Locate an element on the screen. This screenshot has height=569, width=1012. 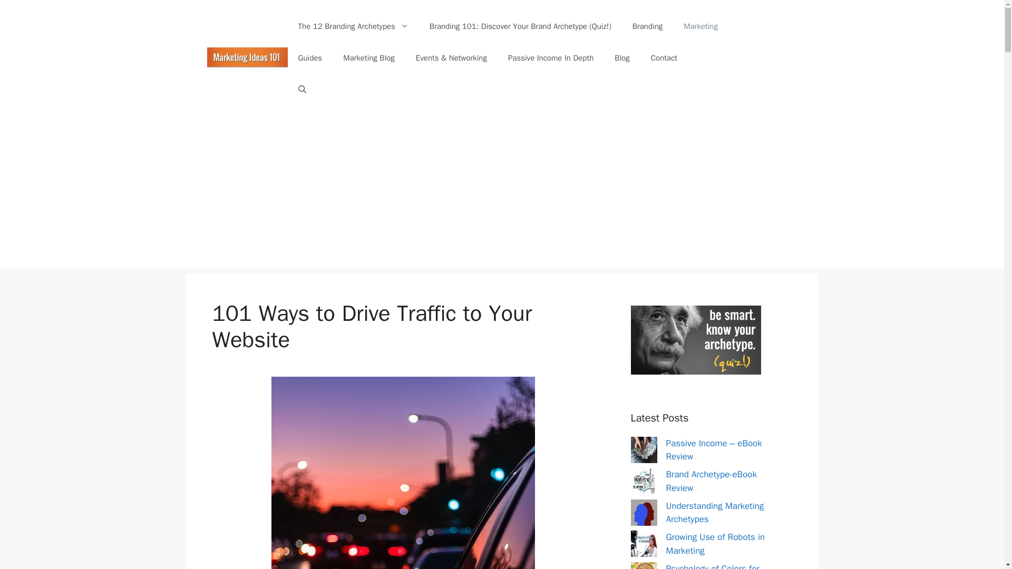
Guides is located at coordinates (310, 58).